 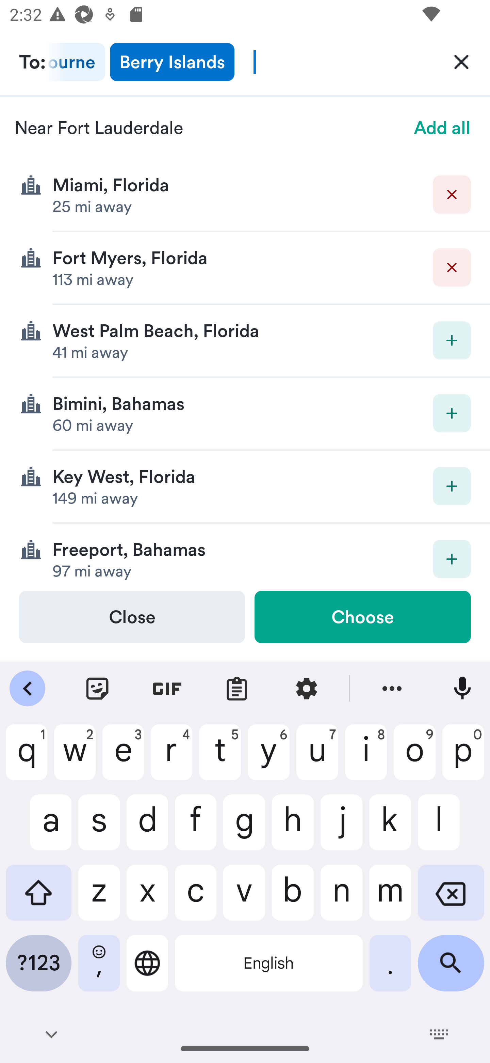 What do you see at coordinates (245, 557) in the screenshot?
I see `Add destination Freeport, Bahamas 97 mi away` at bounding box center [245, 557].